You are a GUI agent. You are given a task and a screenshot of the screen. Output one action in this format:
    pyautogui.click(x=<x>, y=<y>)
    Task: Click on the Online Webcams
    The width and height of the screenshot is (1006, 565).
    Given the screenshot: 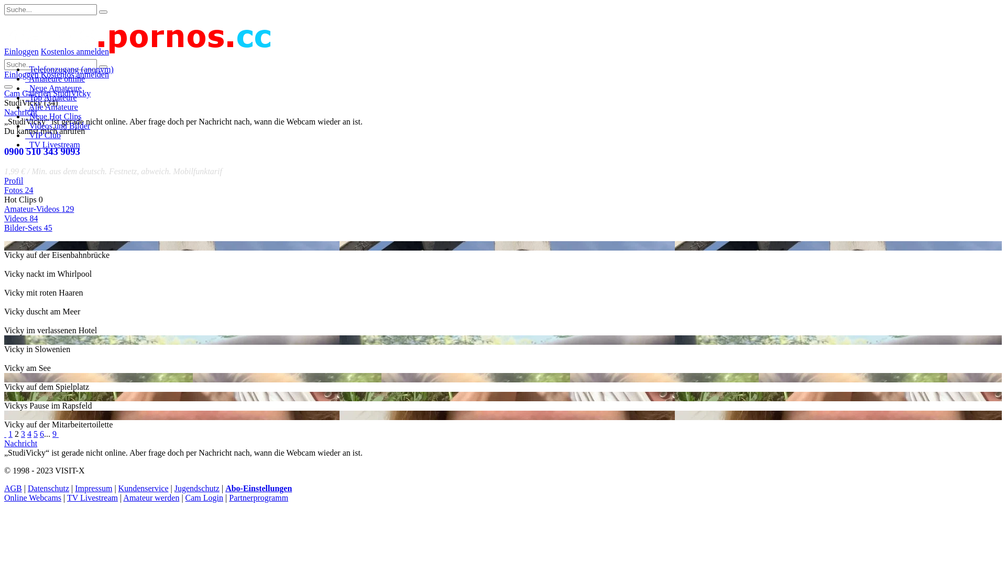 What is the action you would take?
    pyautogui.click(x=32, y=498)
    